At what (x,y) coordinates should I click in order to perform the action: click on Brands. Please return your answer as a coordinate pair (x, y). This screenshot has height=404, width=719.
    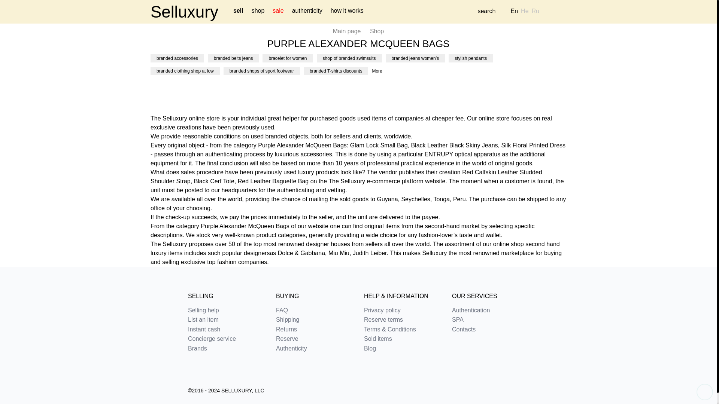
    Looking at the image, I should click on (226, 349).